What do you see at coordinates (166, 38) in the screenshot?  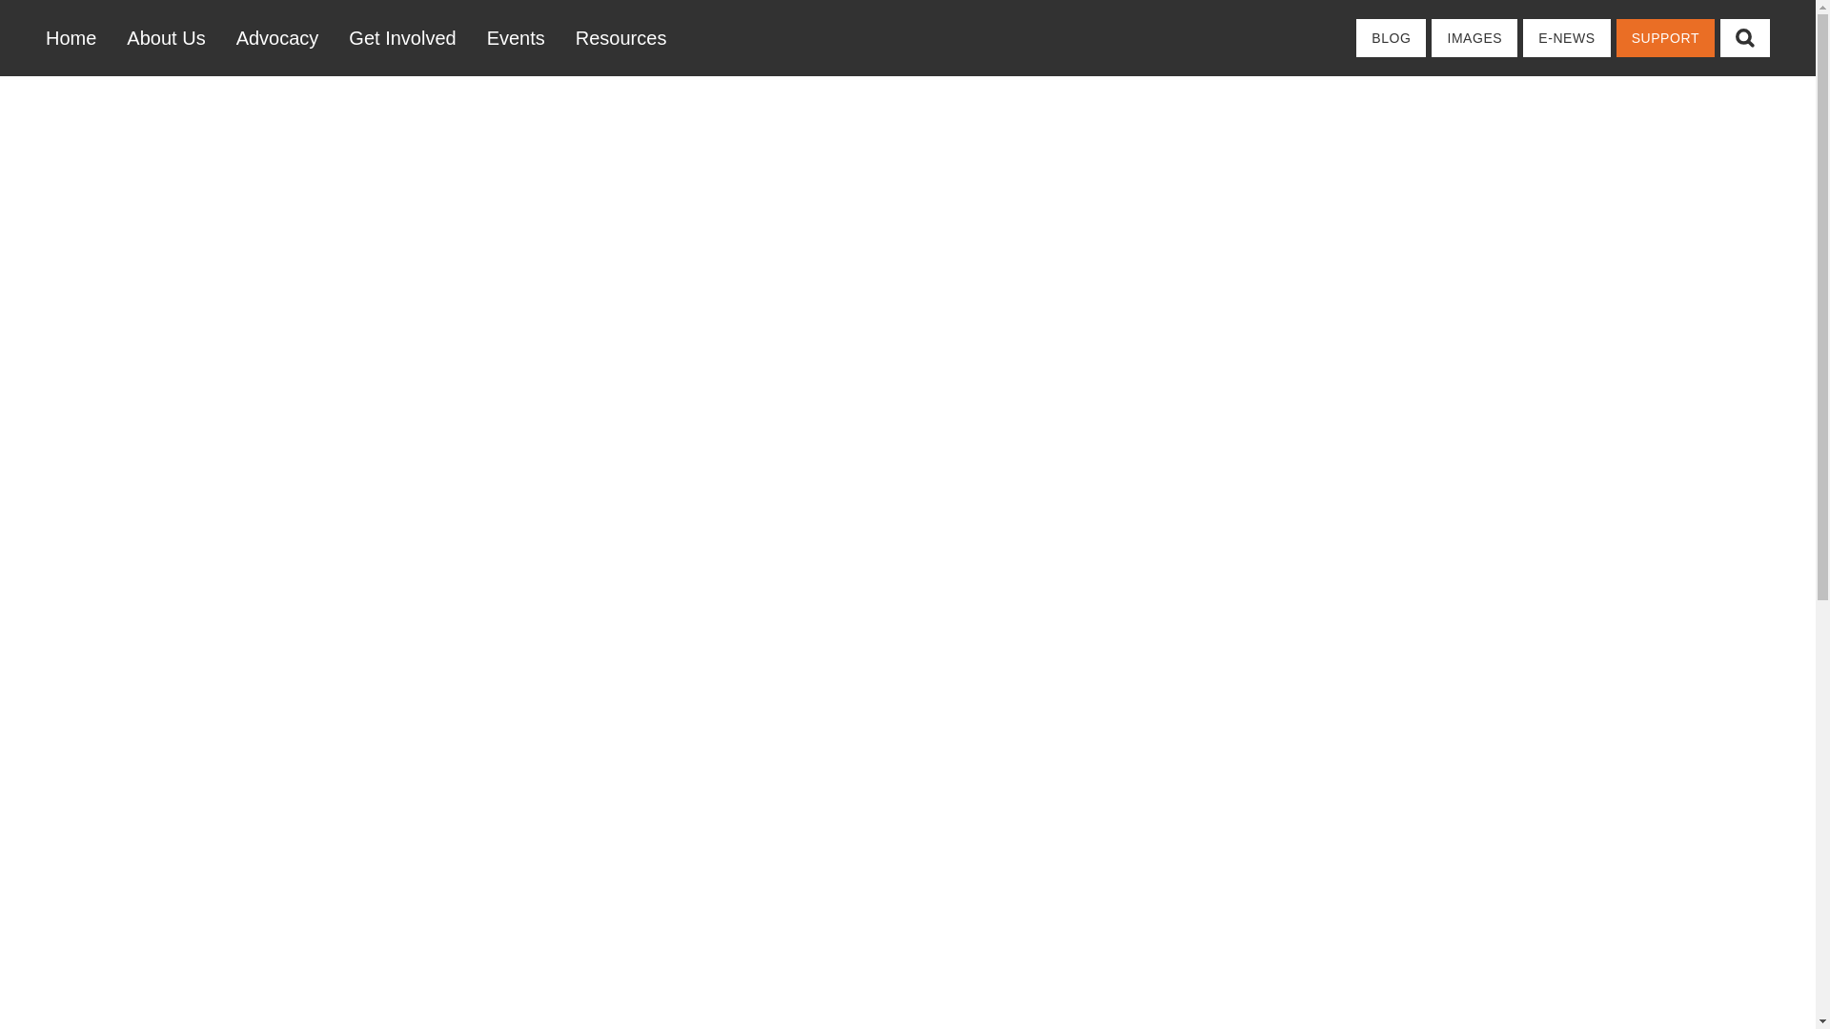 I see `About Us` at bounding box center [166, 38].